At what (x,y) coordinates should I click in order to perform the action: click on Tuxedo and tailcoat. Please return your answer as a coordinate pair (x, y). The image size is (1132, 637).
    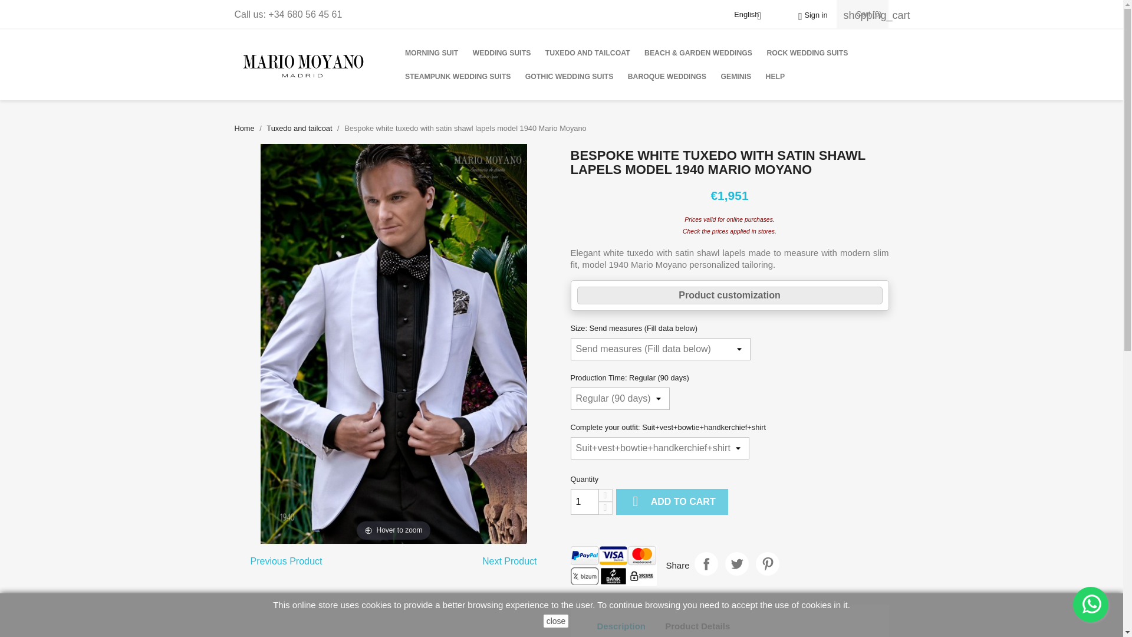
    Looking at the image, I should click on (298, 127).